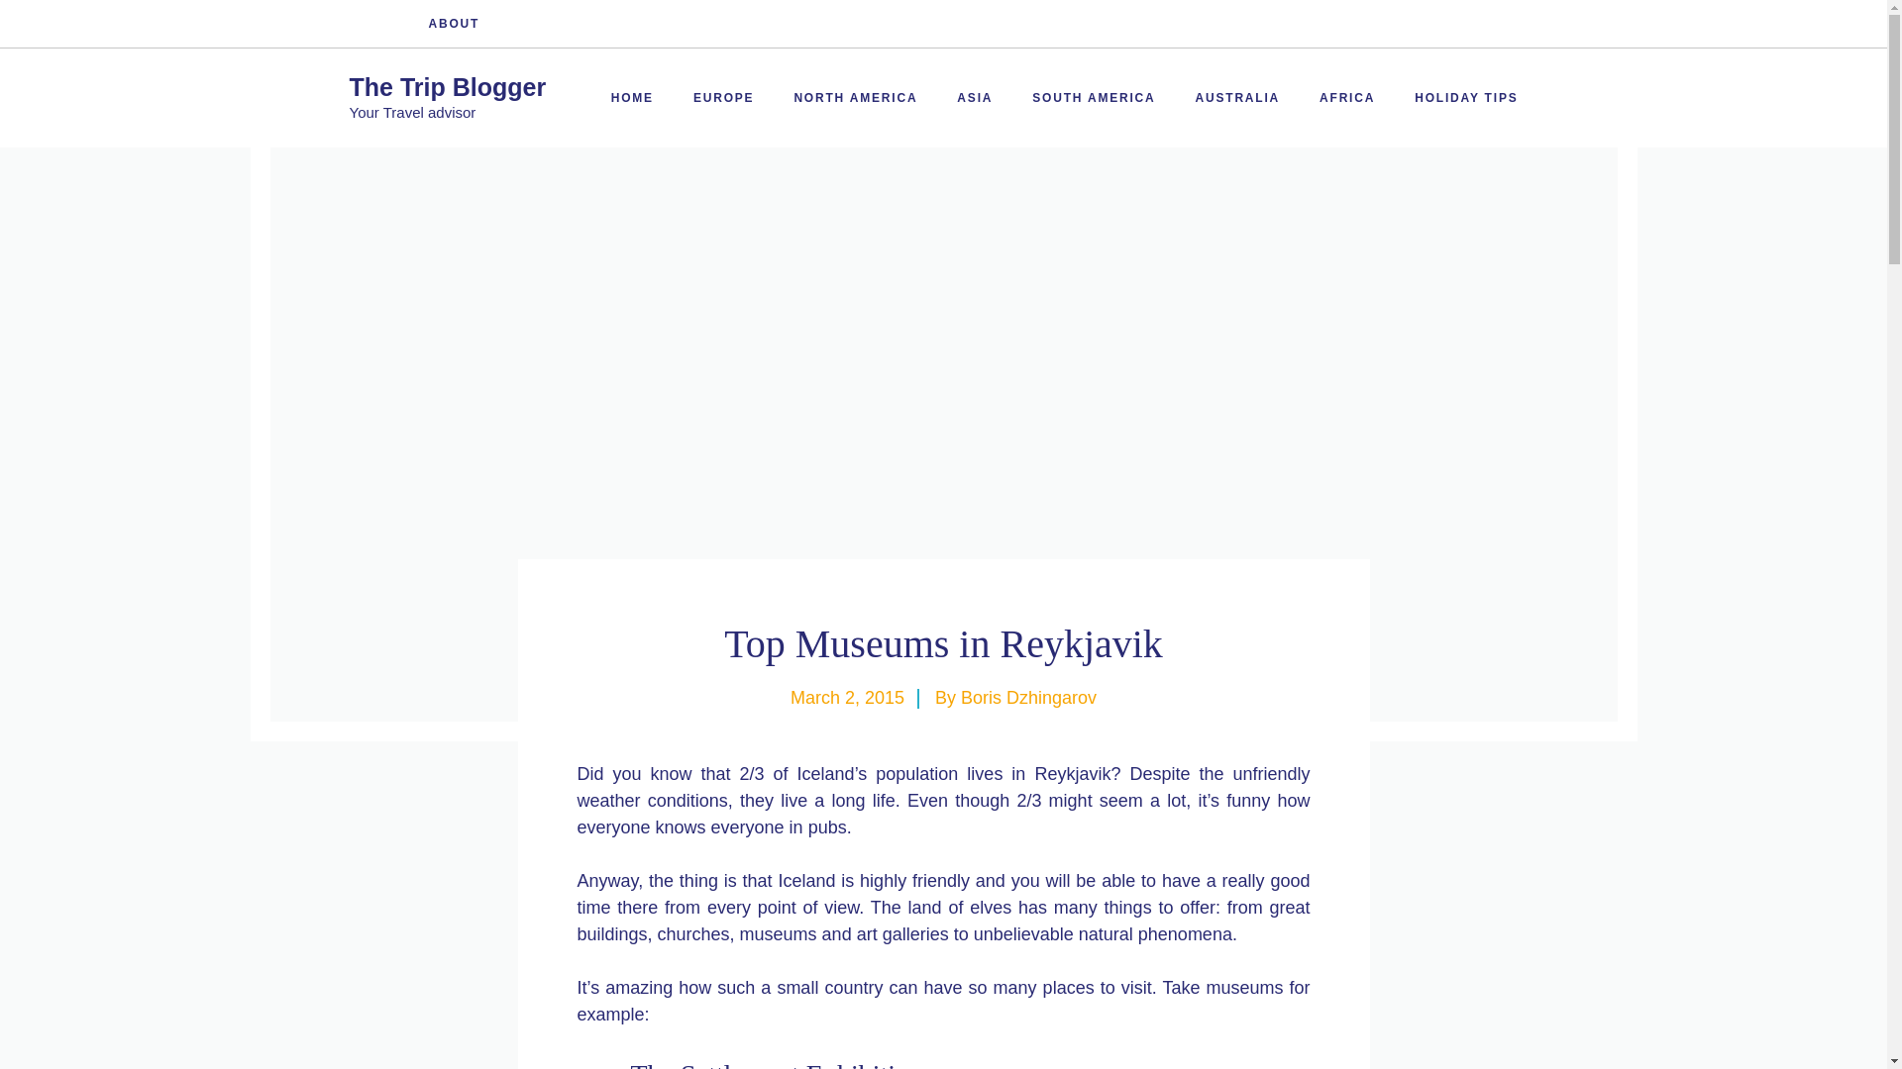  I want to click on Boris Dzhingarov, so click(1028, 697).